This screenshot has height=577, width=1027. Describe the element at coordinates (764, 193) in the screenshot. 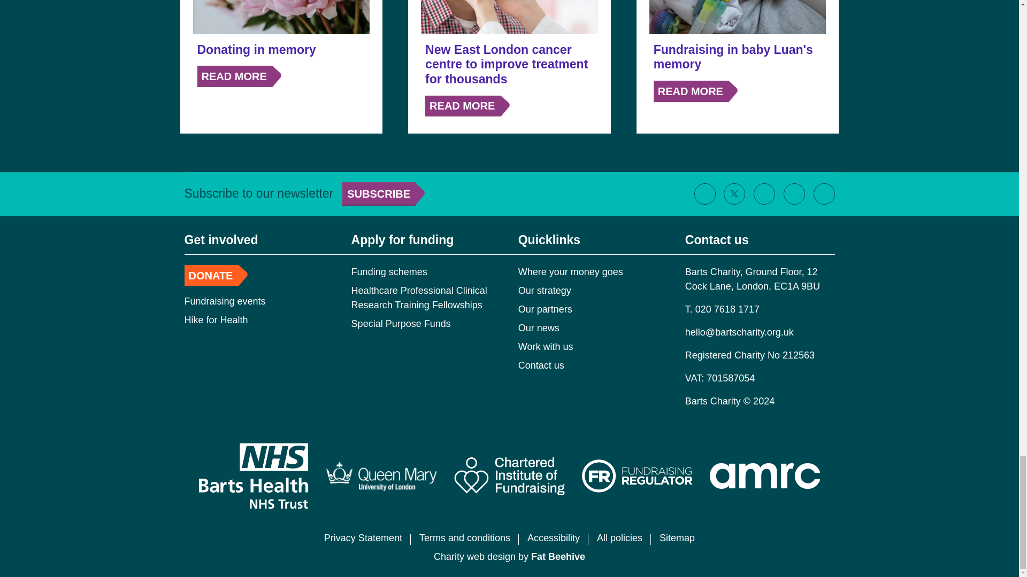

I see `Instagram` at that location.